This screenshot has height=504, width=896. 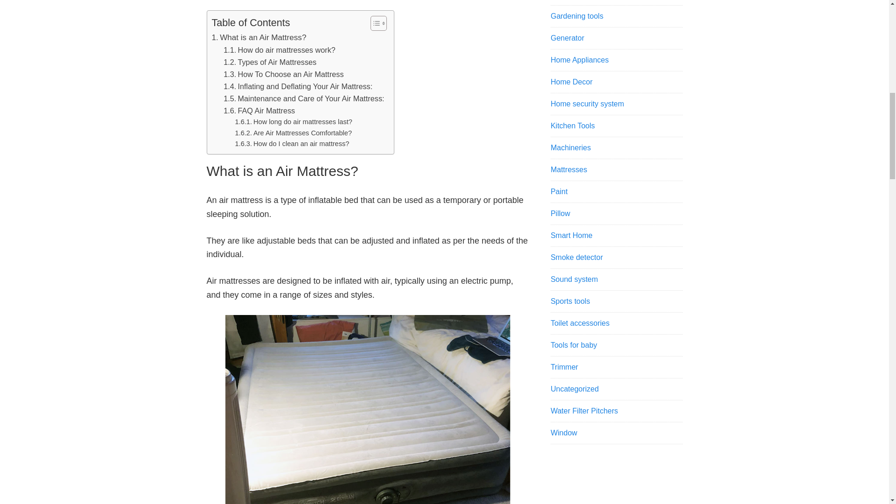 What do you see at coordinates (270, 62) in the screenshot?
I see `Types of Air Mattresses` at bounding box center [270, 62].